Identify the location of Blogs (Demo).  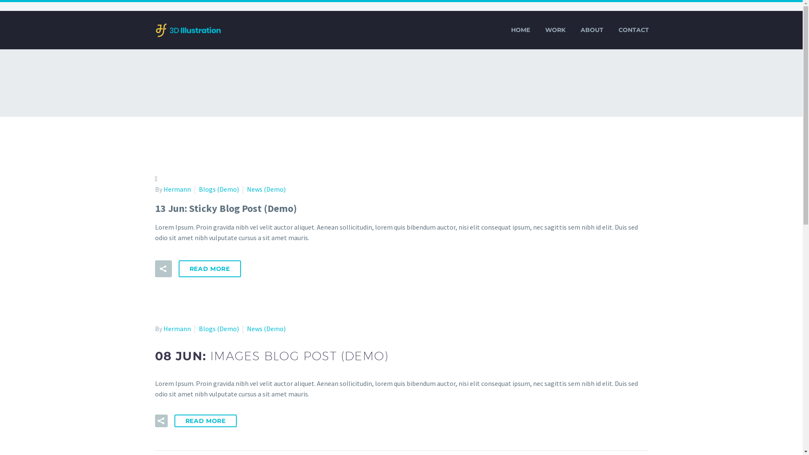
(219, 329).